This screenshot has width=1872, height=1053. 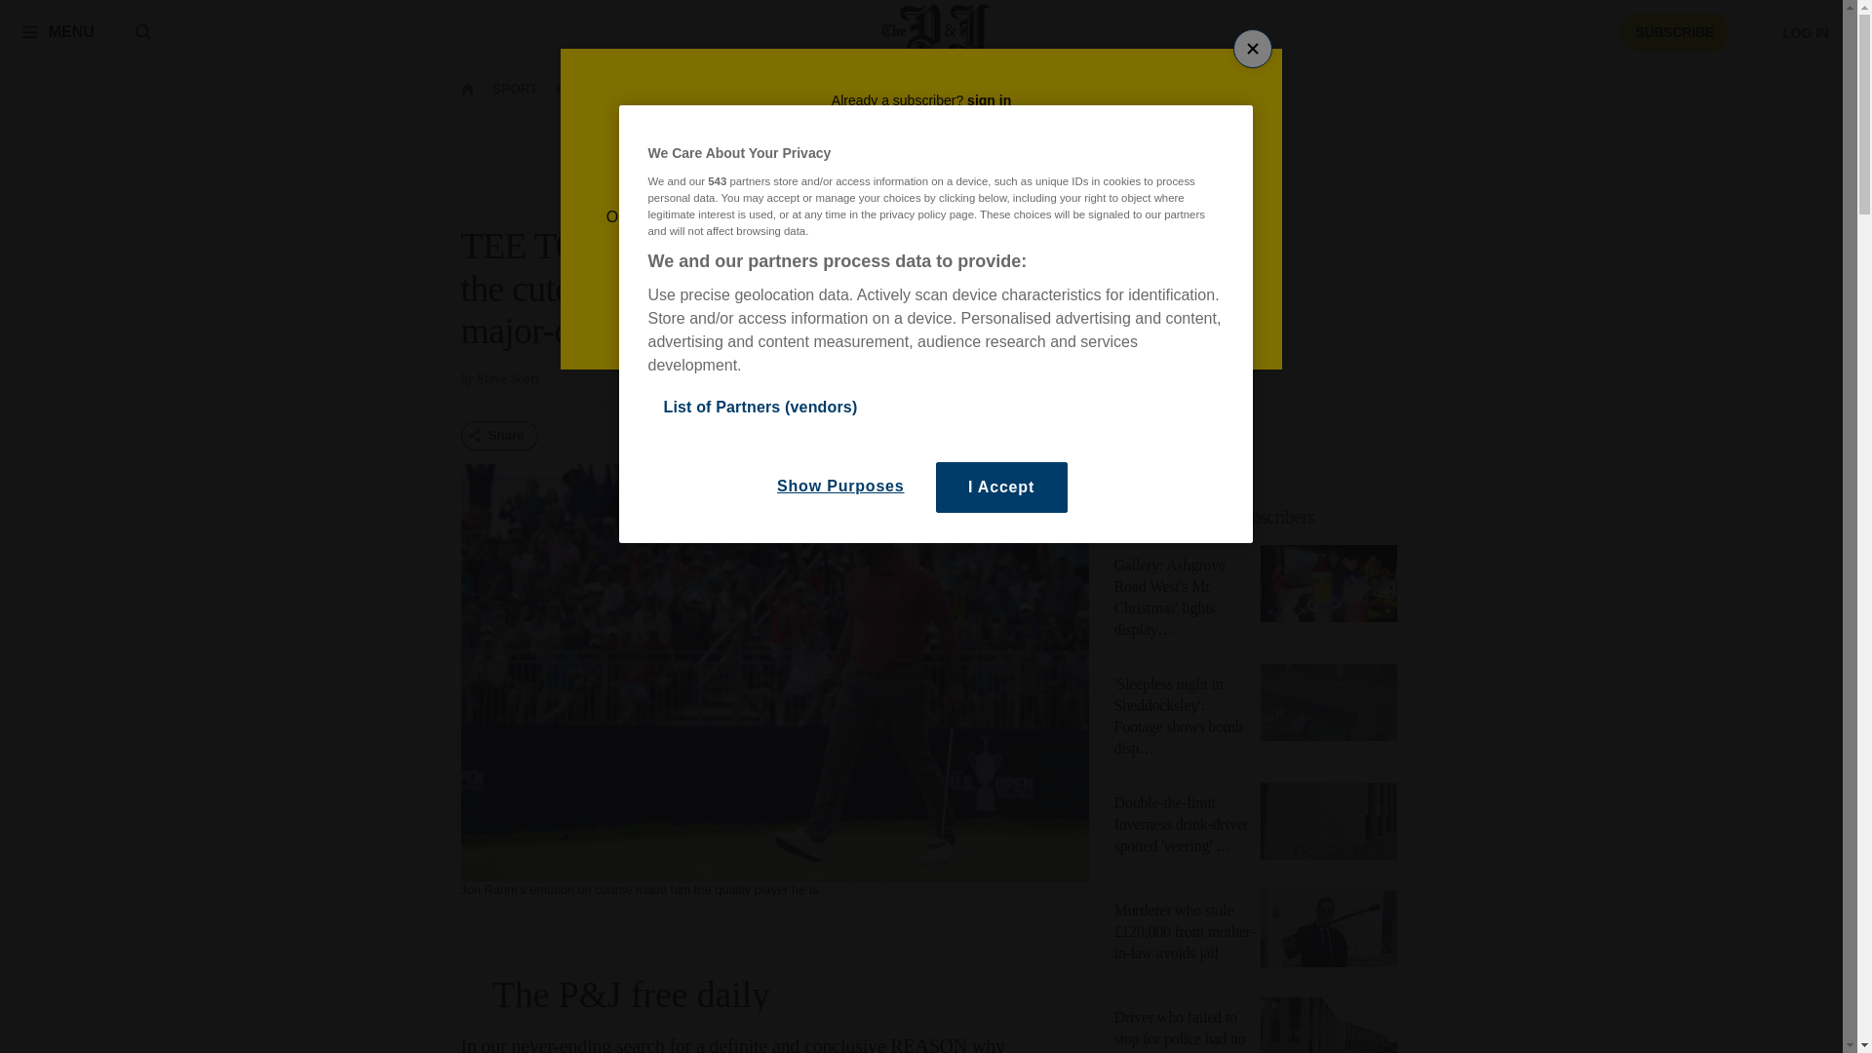 What do you see at coordinates (936, 31) in the screenshot?
I see `Press and Journal` at bounding box center [936, 31].